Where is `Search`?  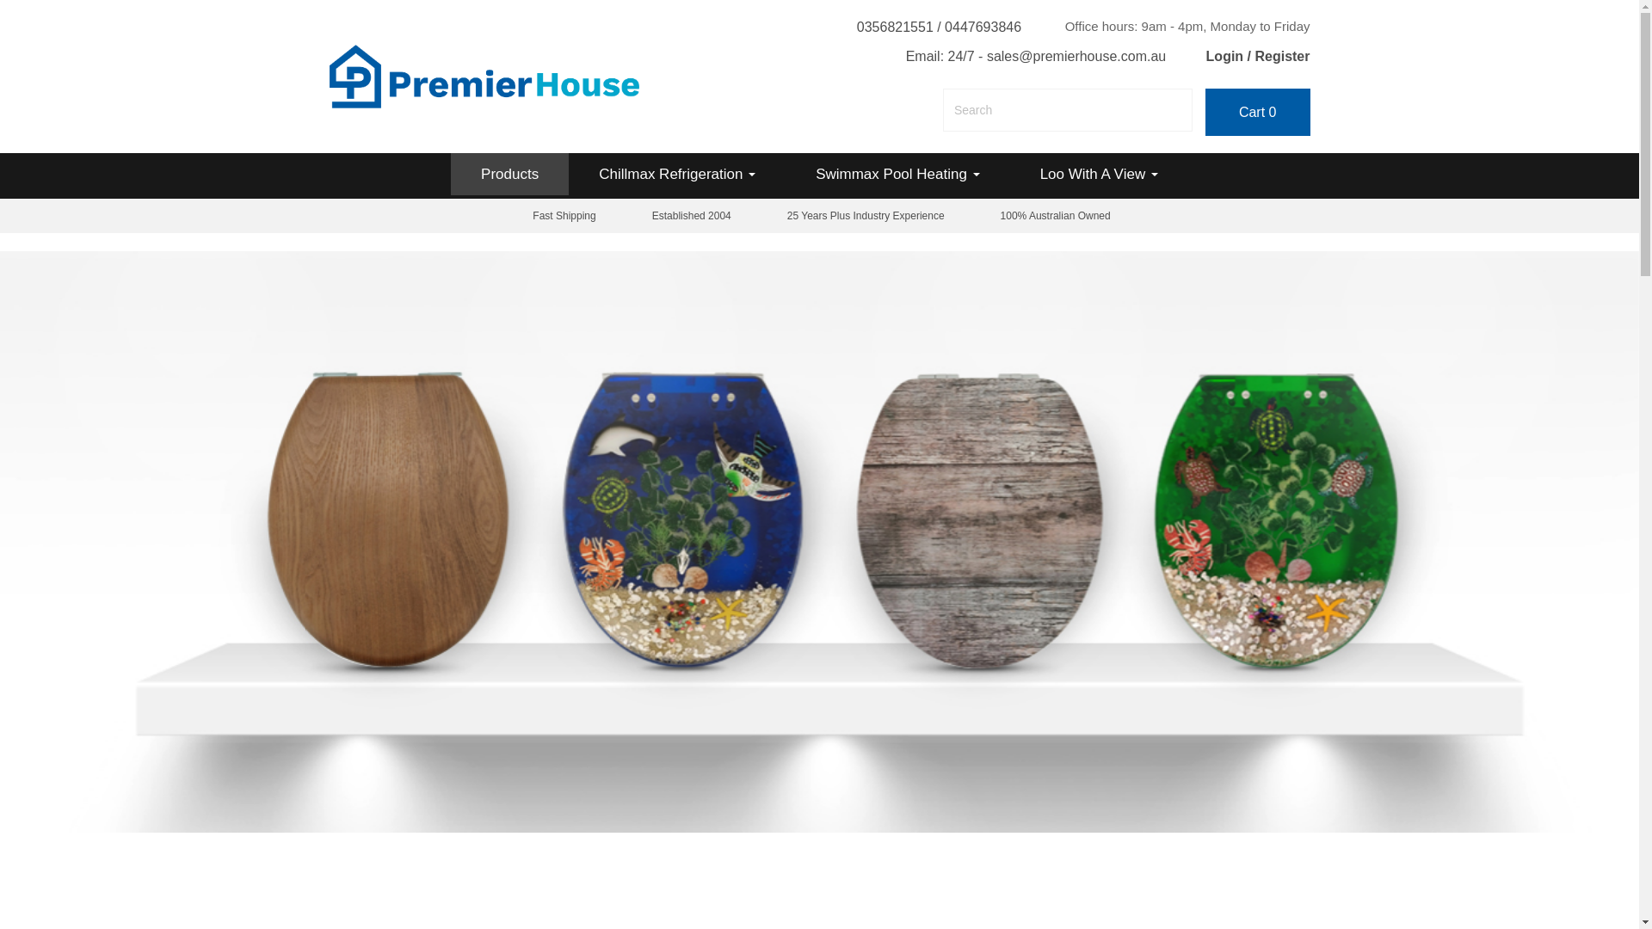 Search is located at coordinates (1179, 110).